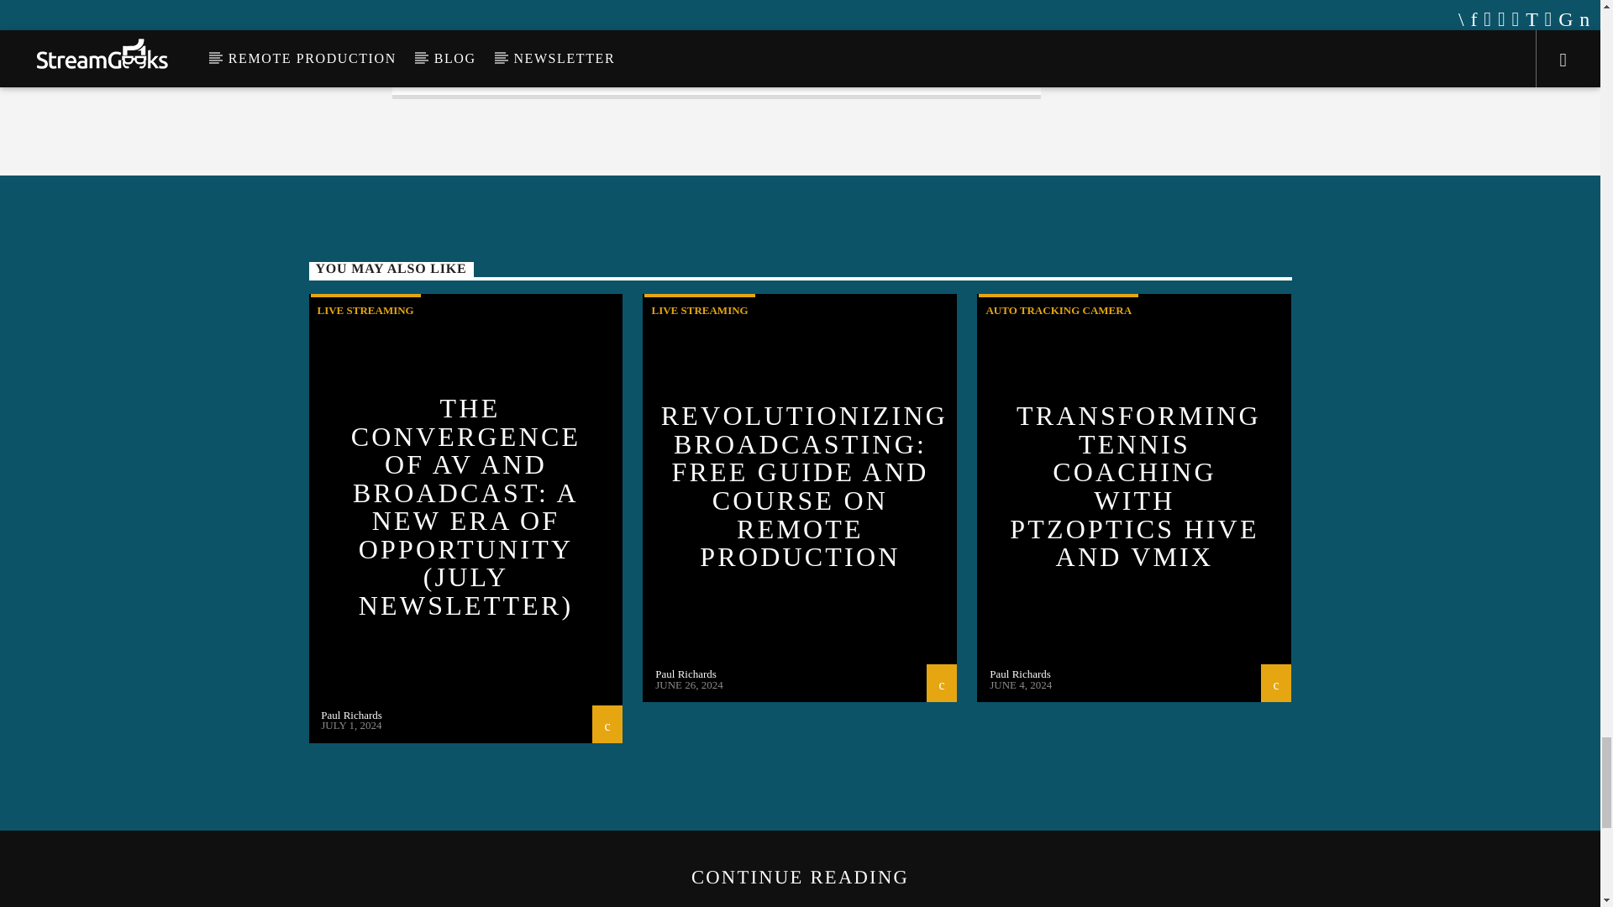 Image resolution: width=1613 pixels, height=907 pixels. What do you see at coordinates (351, 714) in the screenshot?
I see `Posts by Paul Richards` at bounding box center [351, 714].